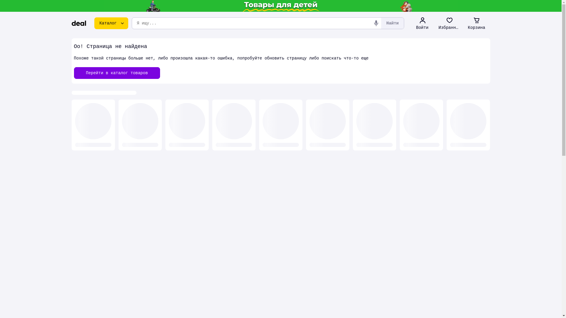 The width and height of the screenshot is (566, 318). Describe the element at coordinates (79, 23) in the screenshot. I see `deal.by` at that location.